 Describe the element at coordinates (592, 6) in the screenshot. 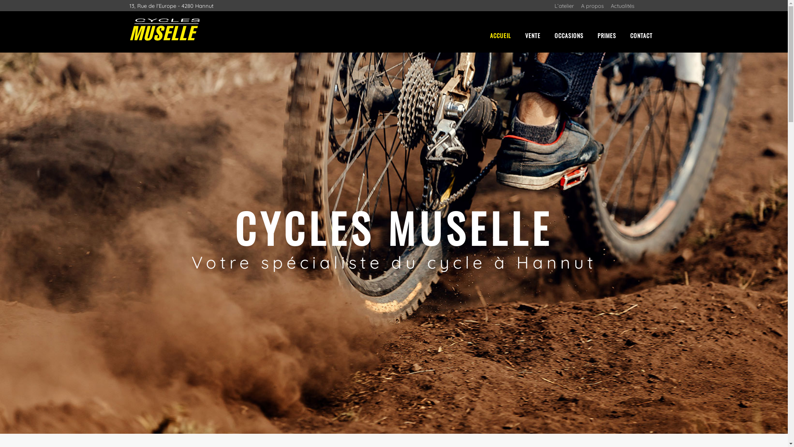

I see `A propos` at that location.